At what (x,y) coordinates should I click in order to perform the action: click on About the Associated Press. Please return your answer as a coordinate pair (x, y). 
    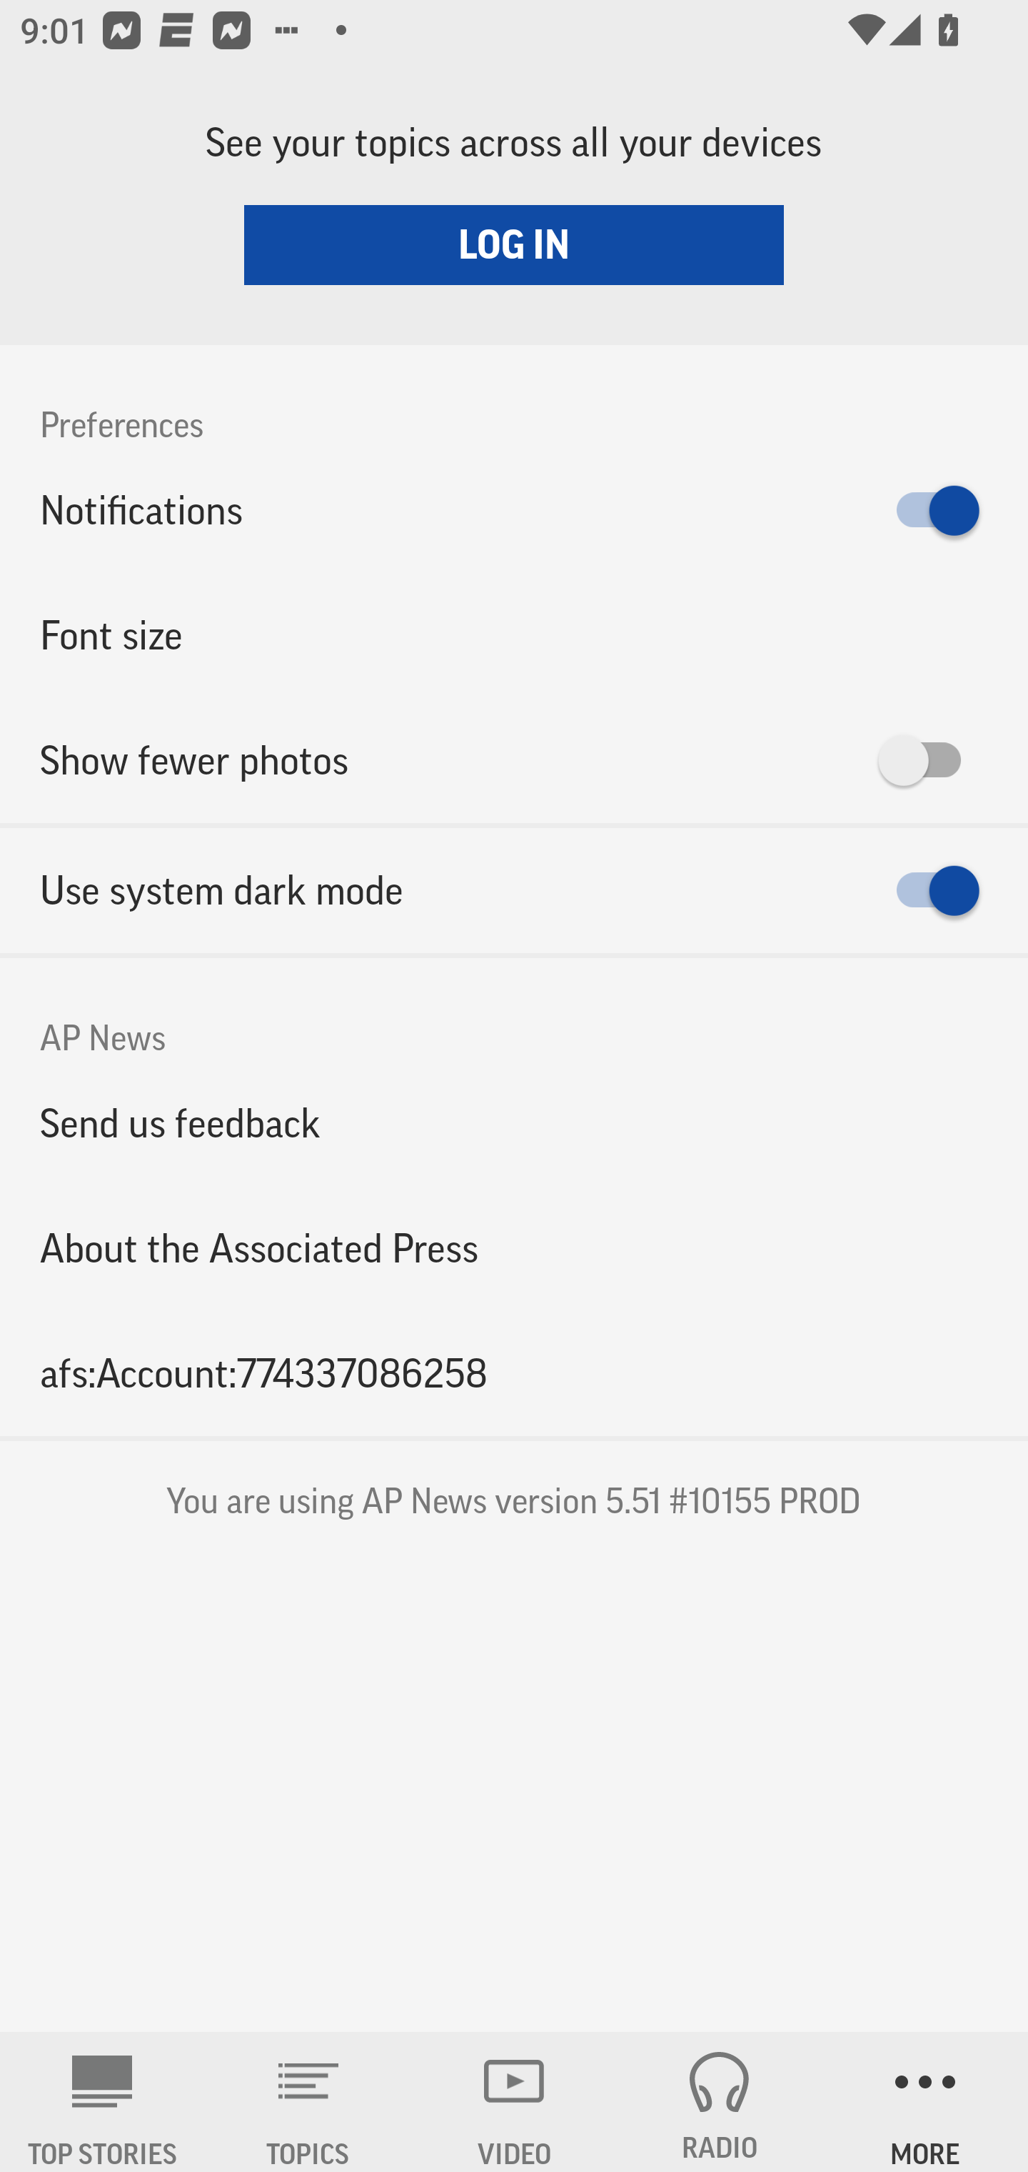
    Looking at the image, I should click on (514, 1249).